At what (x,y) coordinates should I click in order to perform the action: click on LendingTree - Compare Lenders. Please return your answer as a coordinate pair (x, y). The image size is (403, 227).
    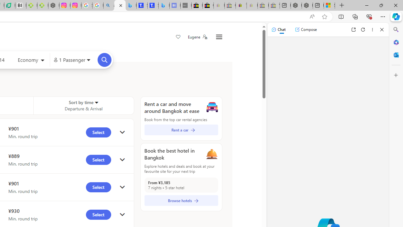
    Looking at the image, I should click on (10, 6).